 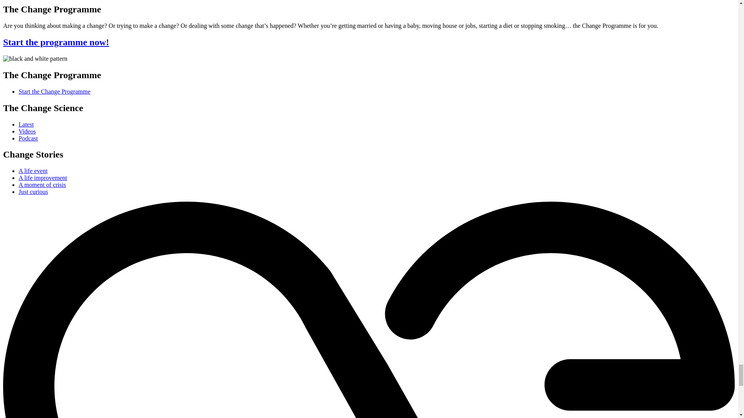 What do you see at coordinates (33, 192) in the screenshot?
I see `Just curious` at bounding box center [33, 192].